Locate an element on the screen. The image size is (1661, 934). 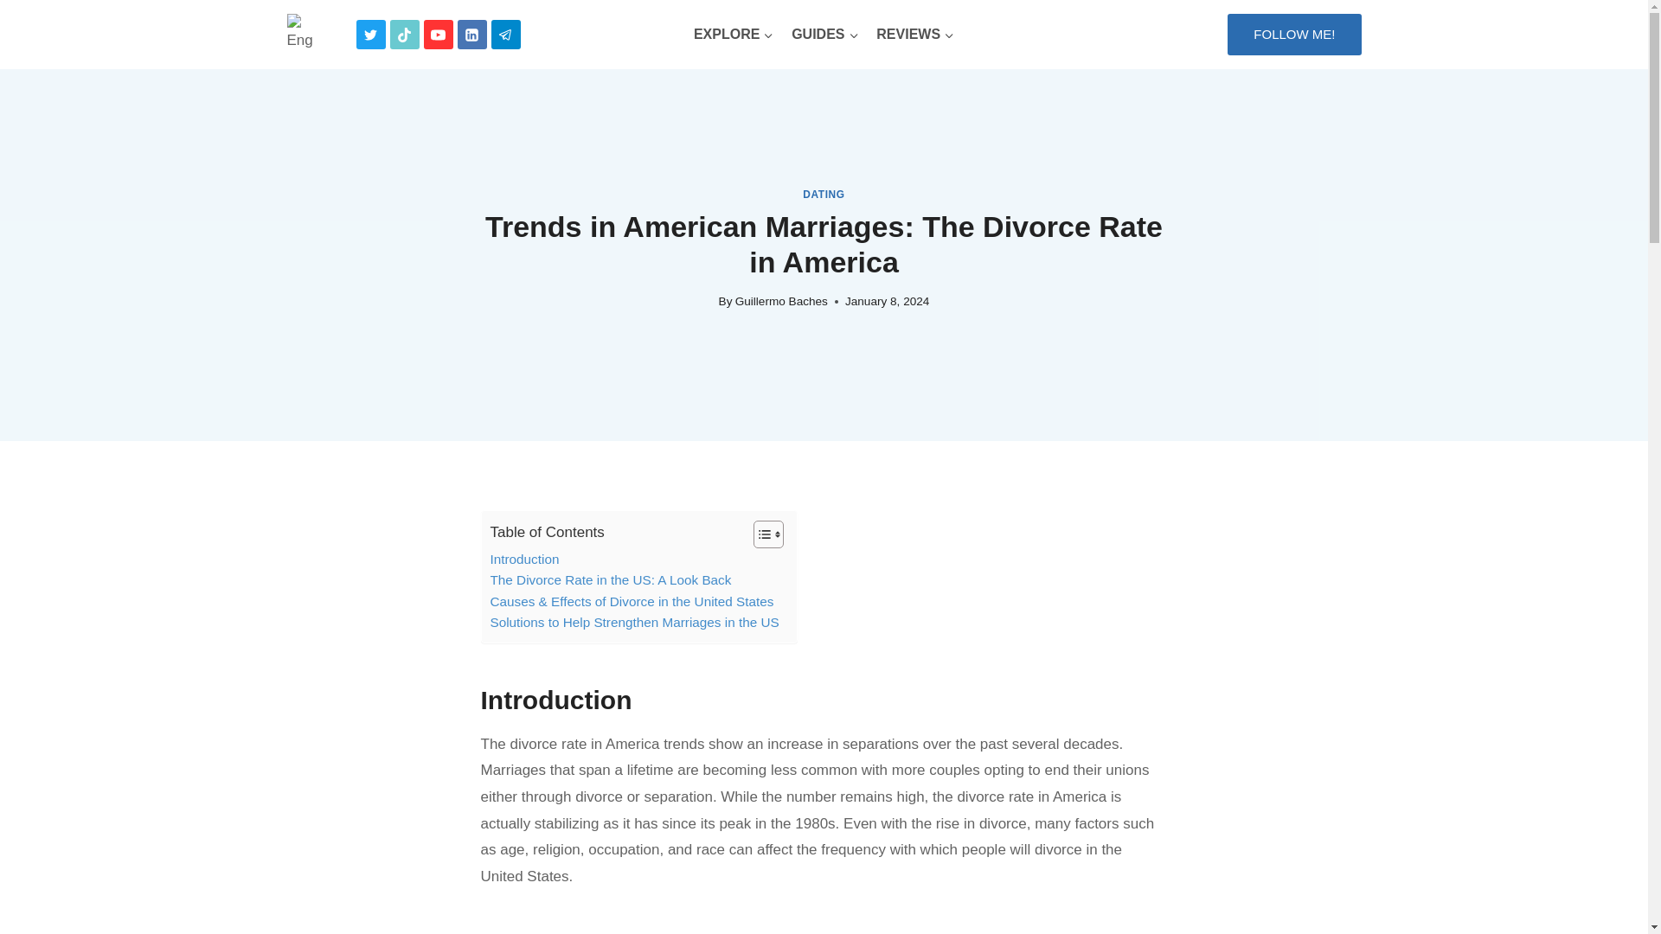
REVIEWS is located at coordinates (915, 34).